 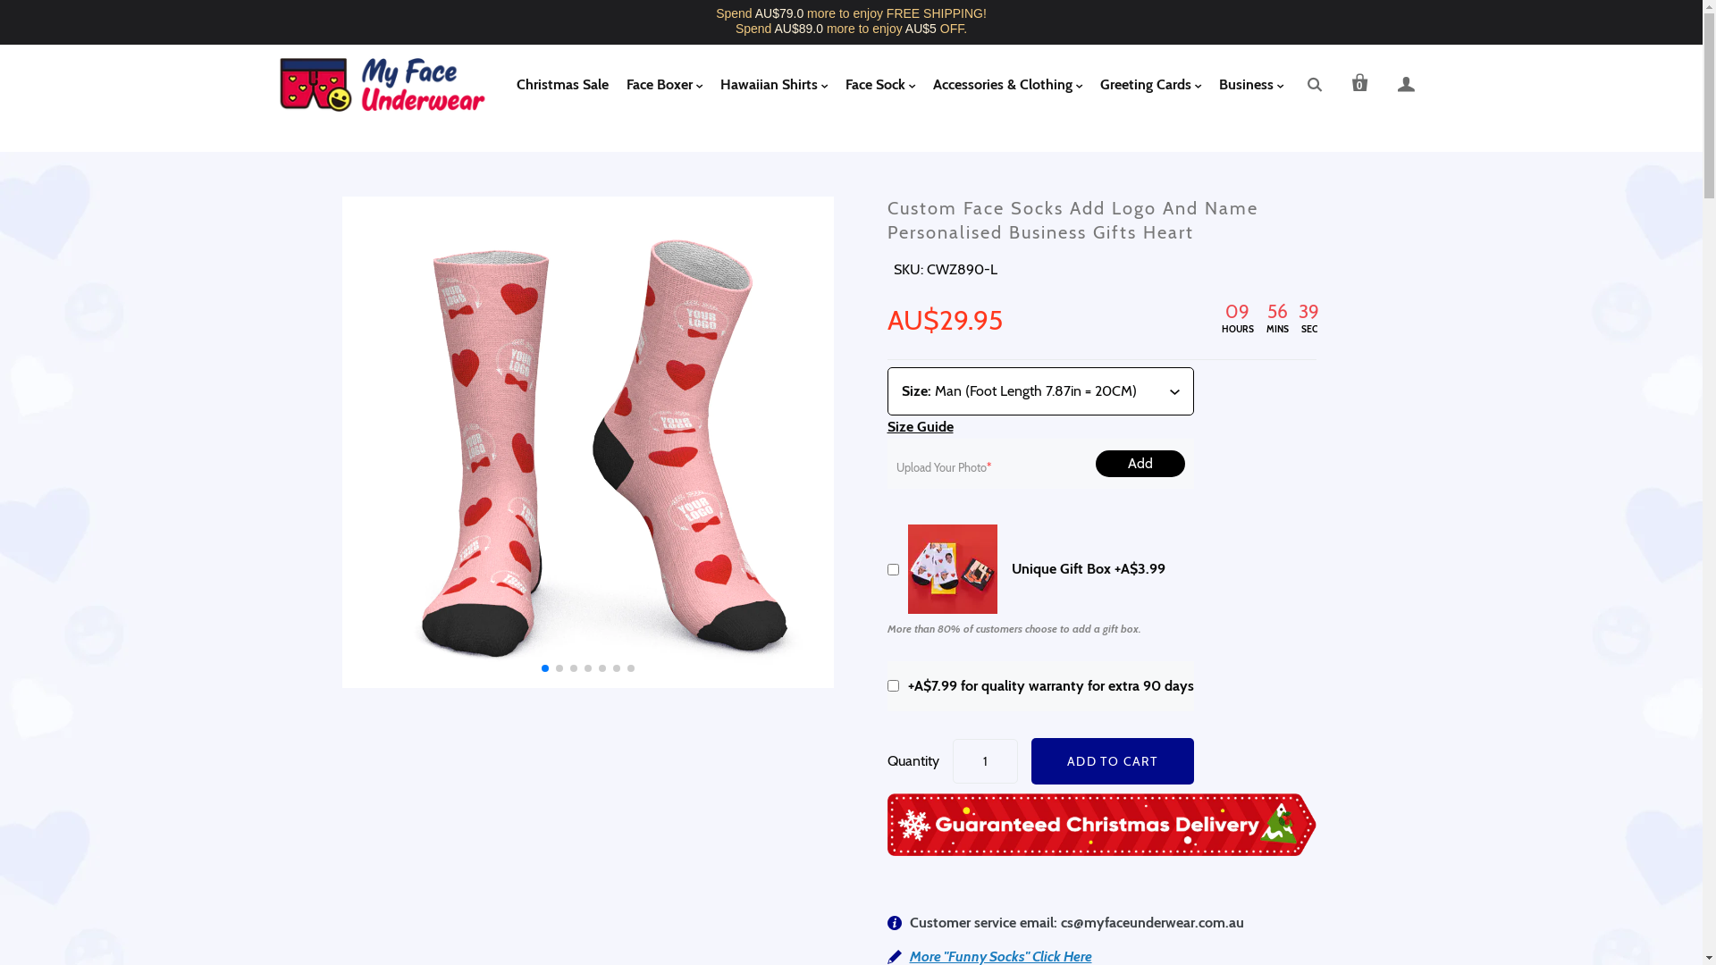 What do you see at coordinates (663, 86) in the screenshot?
I see `Face Boxer` at bounding box center [663, 86].